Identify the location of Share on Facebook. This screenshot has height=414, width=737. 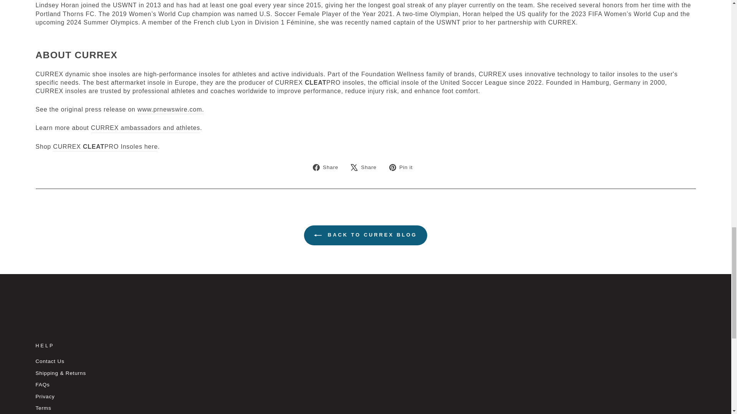
(328, 167).